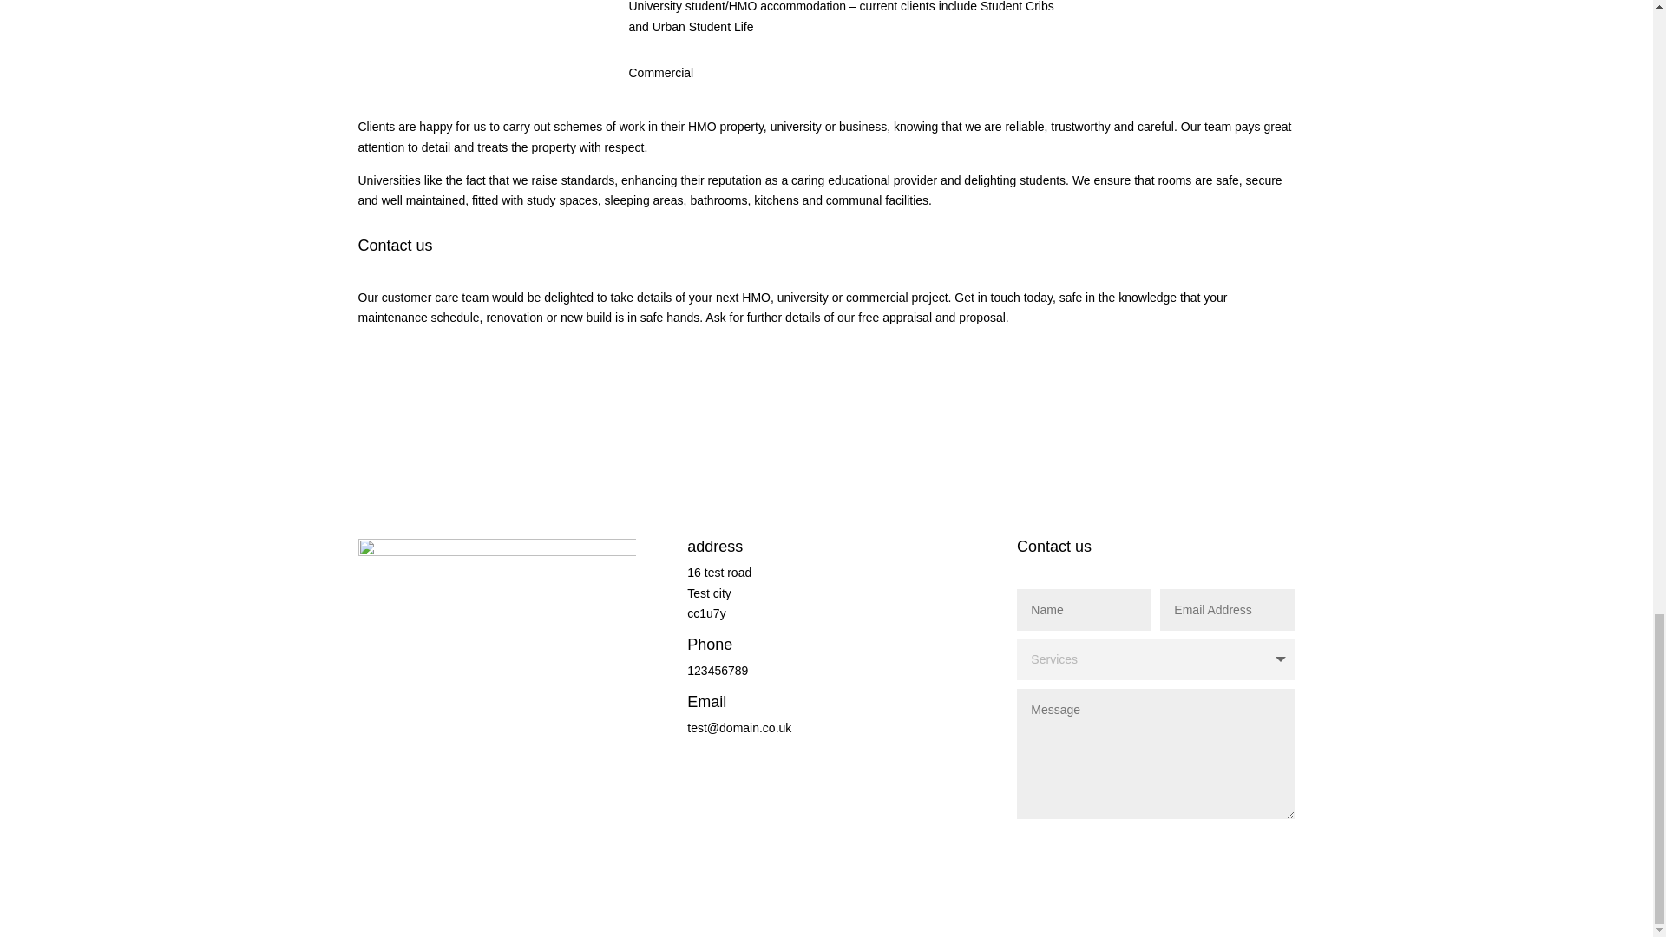 The width and height of the screenshot is (1666, 937). Describe the element at coordinates (405, 717) in the screenshot. I see `Follow on X` at that location.